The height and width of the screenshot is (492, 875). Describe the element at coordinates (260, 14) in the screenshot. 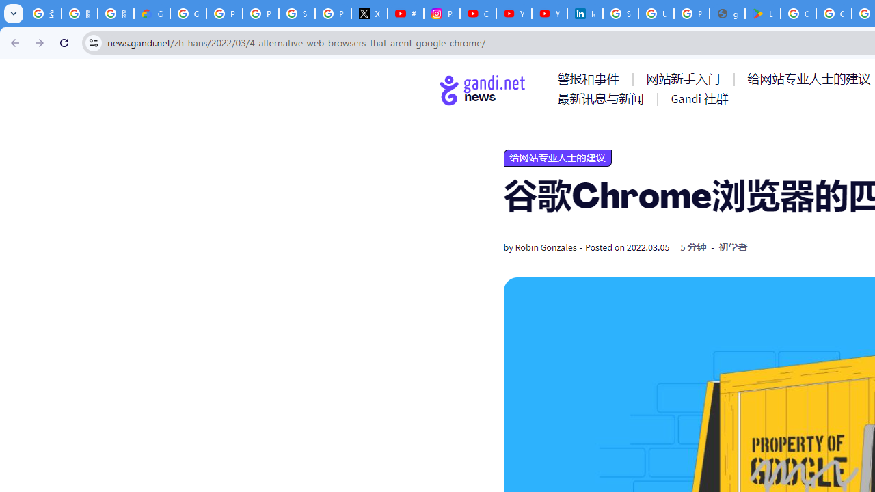

I see `Privacy Help Center - Policies Help` at that location.